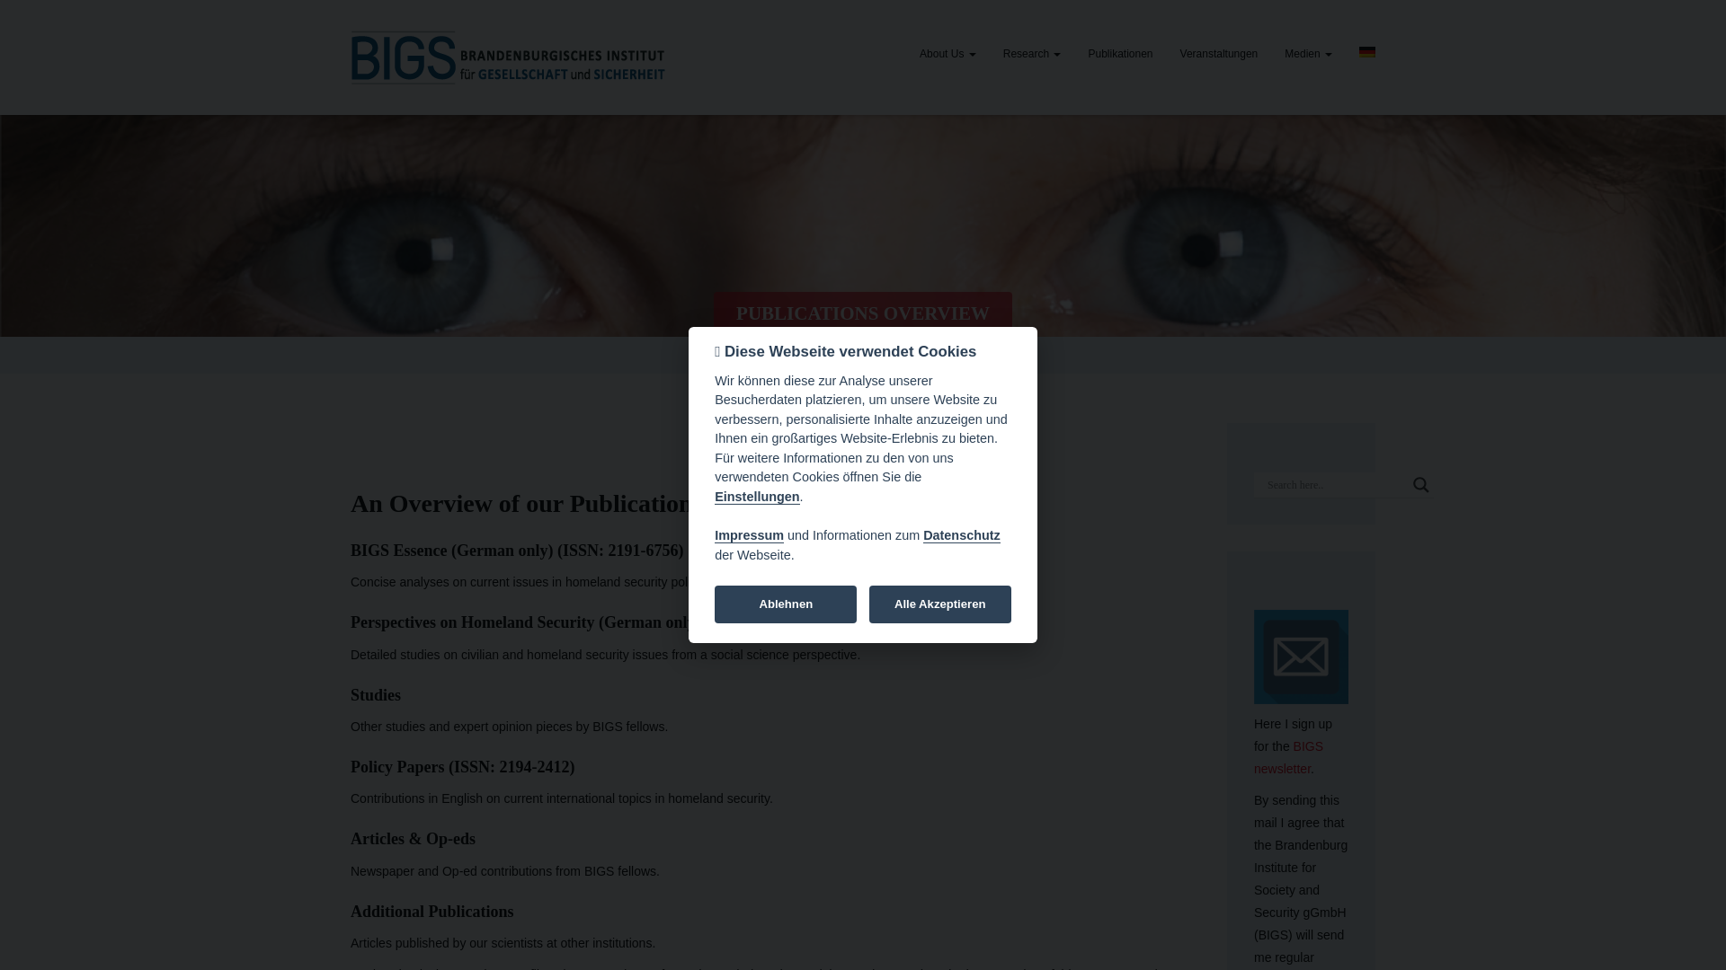  Describe the element at coordinates (1219, 55) in the screenshot. I see `Veranstaltungen` at that location.